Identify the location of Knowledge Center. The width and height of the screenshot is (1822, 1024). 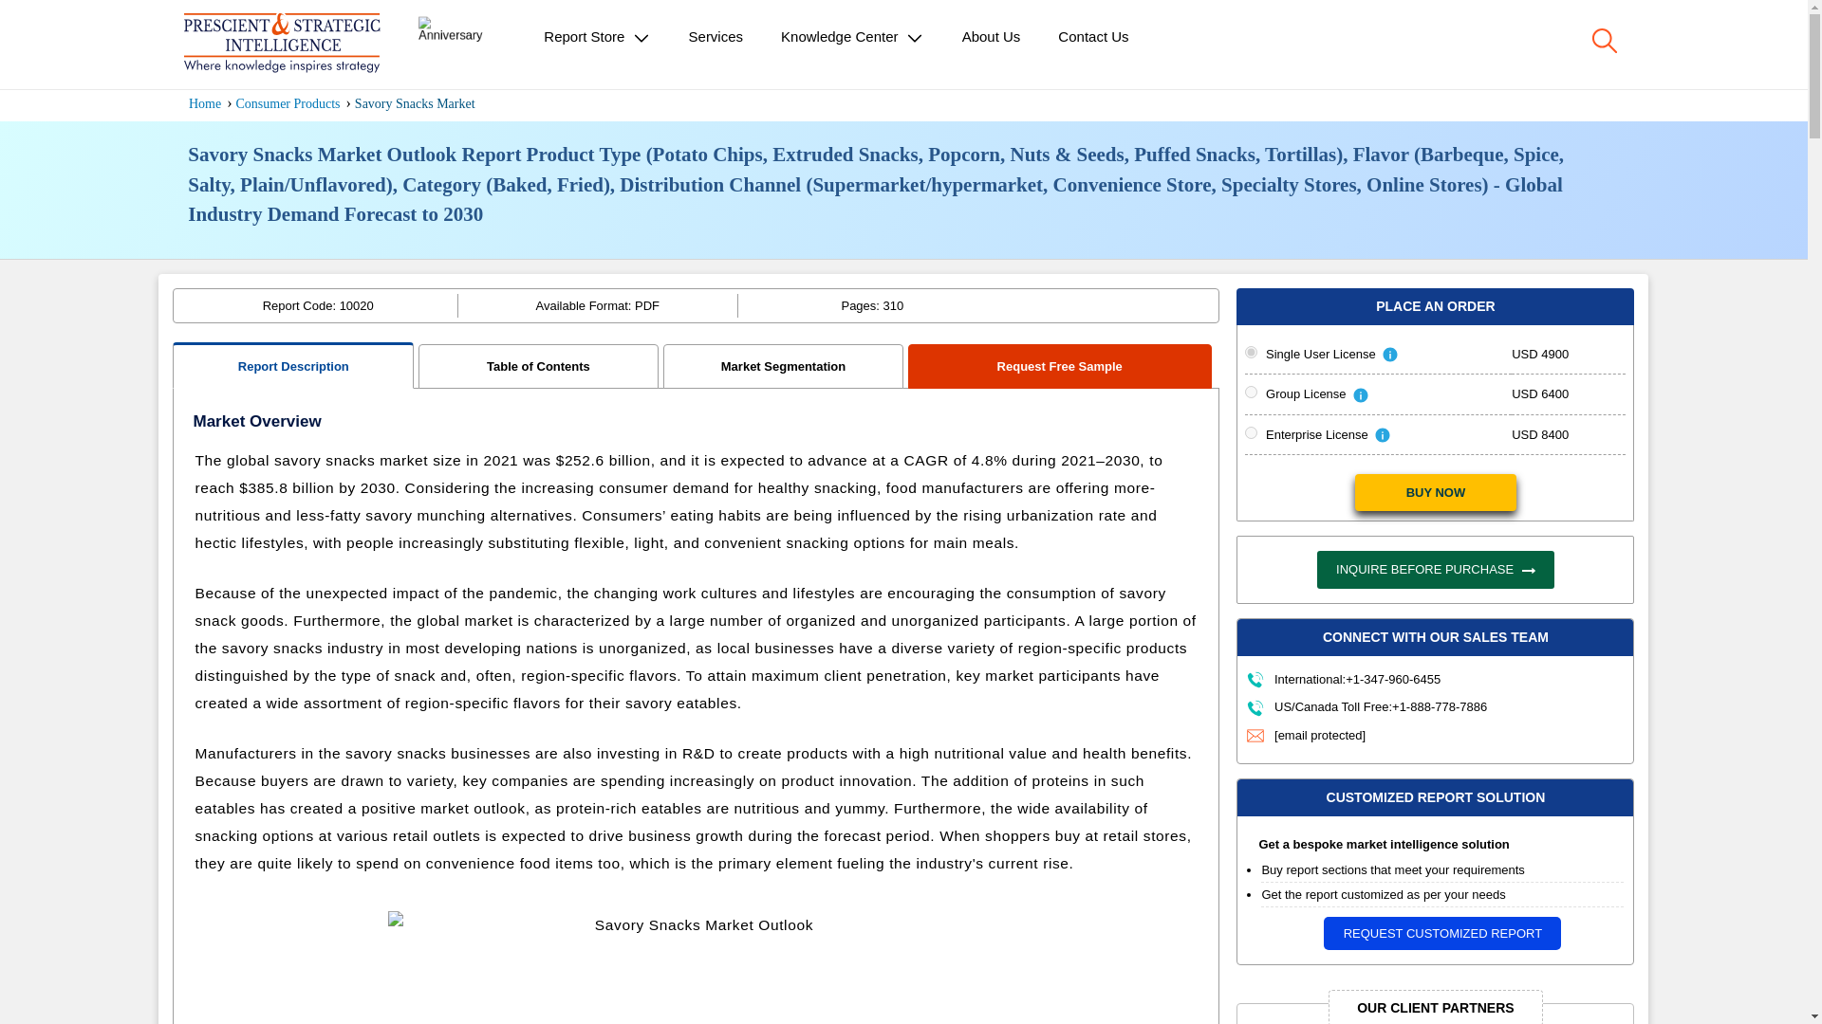
(852, 38).